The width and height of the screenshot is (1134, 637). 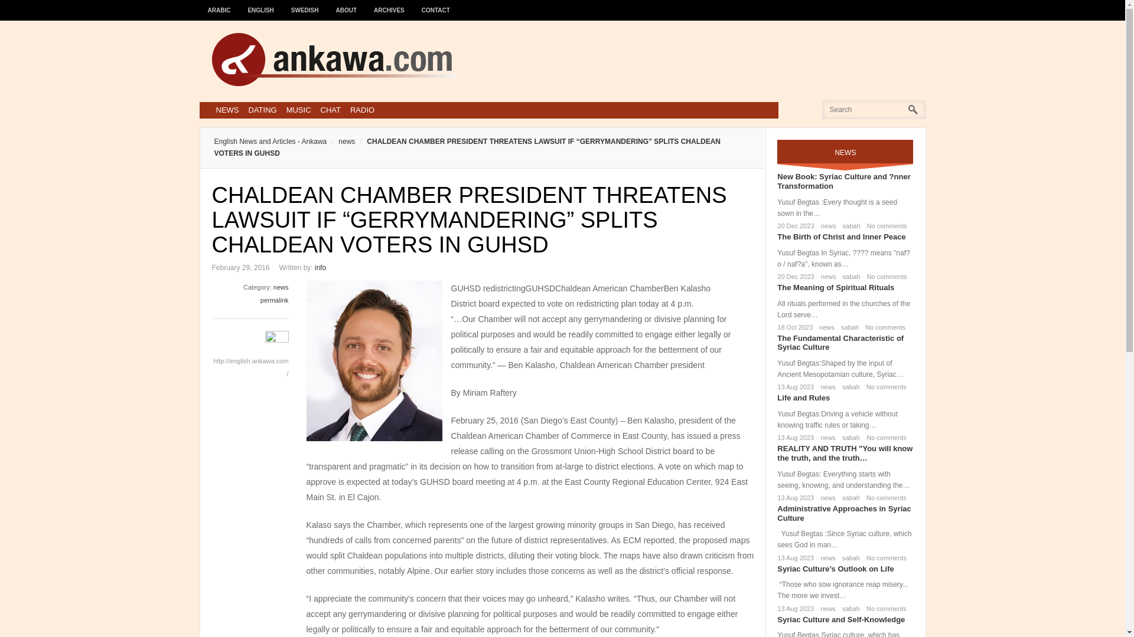 What do you see at coordinates (389, 5) in the screenshot?
I see `ARCHIVES` at bounding box center [389, 5].